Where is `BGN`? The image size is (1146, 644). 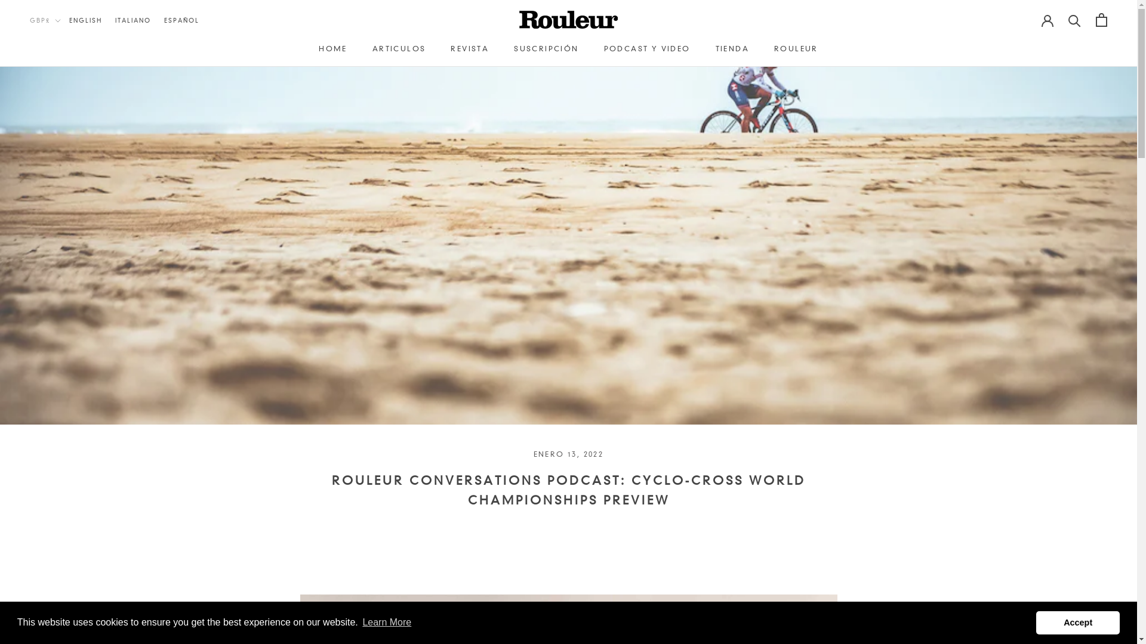
BGN is located at coordinates (68, 219).